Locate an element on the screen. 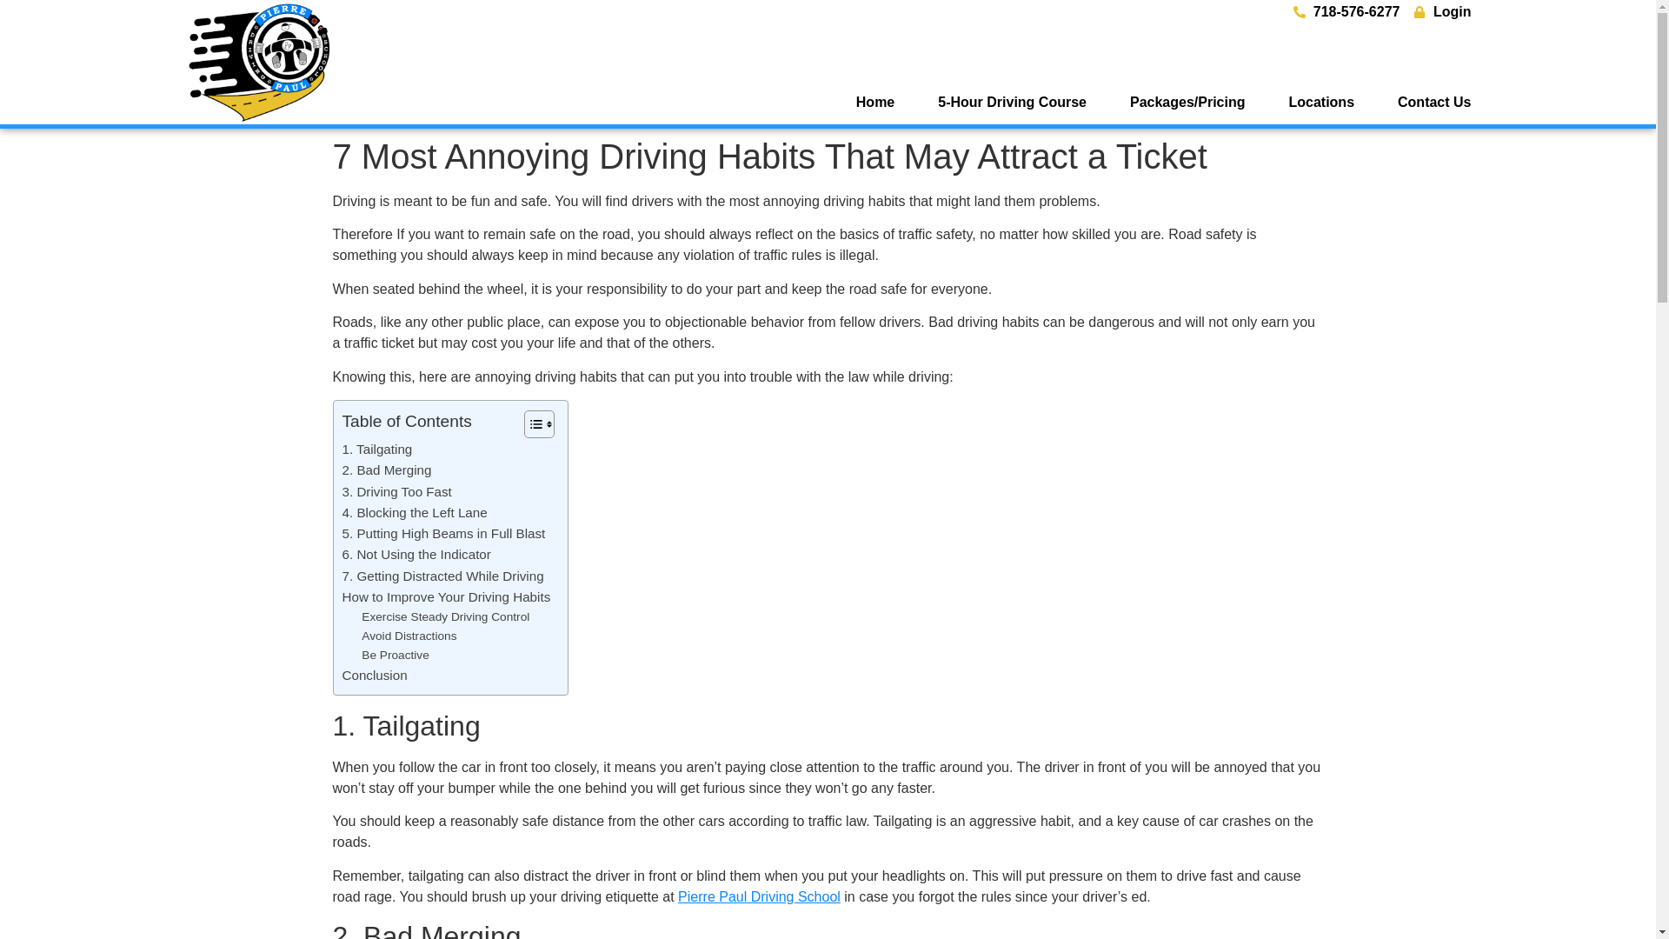 The image size is (1669, 939). 5-Hour Driving Course is located at coordinates (1012, 103).